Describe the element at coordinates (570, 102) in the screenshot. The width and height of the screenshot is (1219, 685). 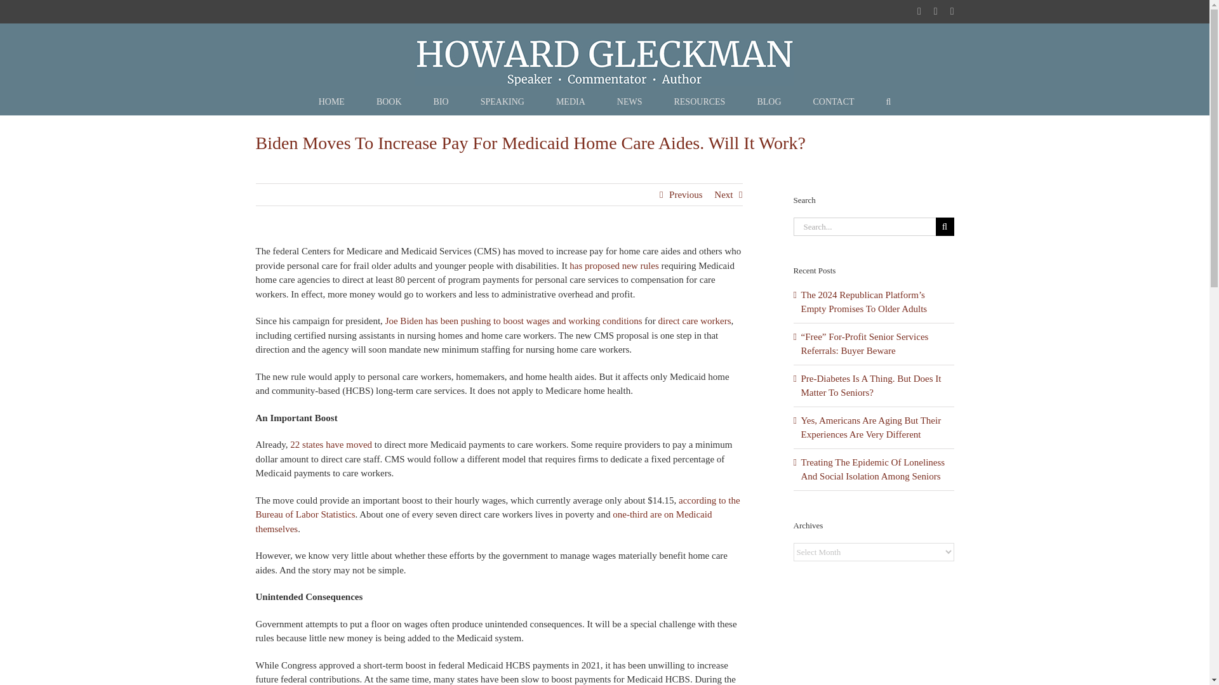
I see `MEDIA` at that location.